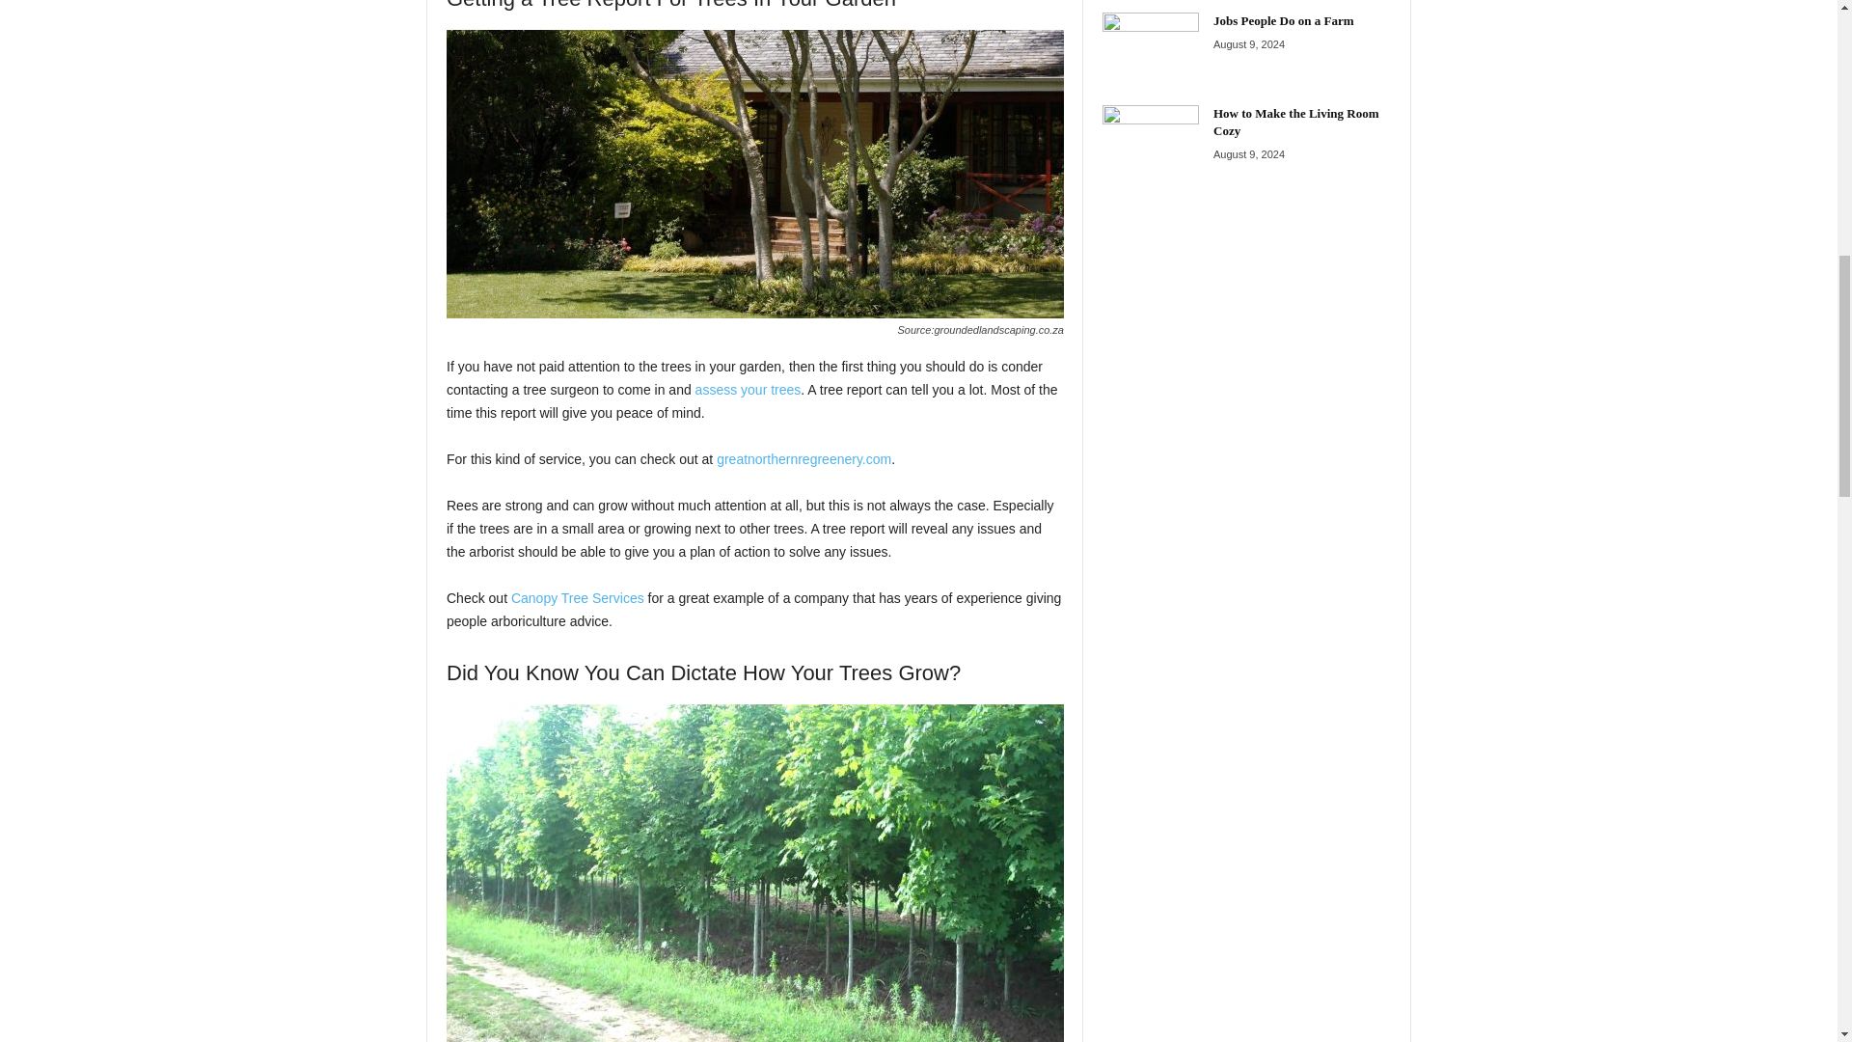  I want to click on Canopy Tree Services, so click(577, 598).